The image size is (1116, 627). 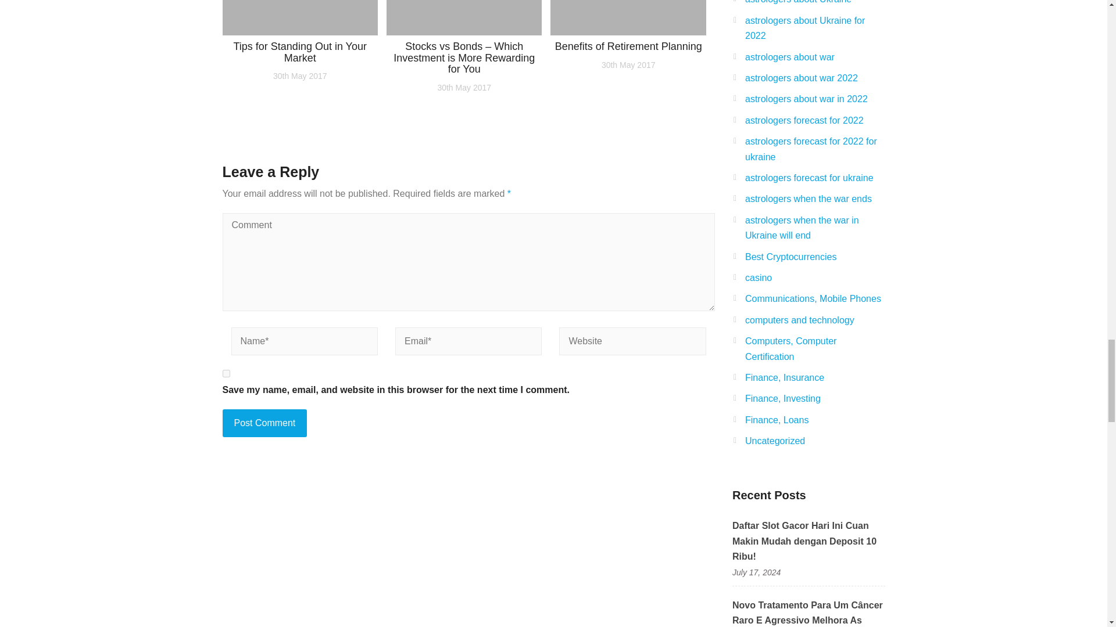 What do you see at coordinates (264, 423) in the screenshot?
I see `Post Comment` at bounding box center [264, 423].